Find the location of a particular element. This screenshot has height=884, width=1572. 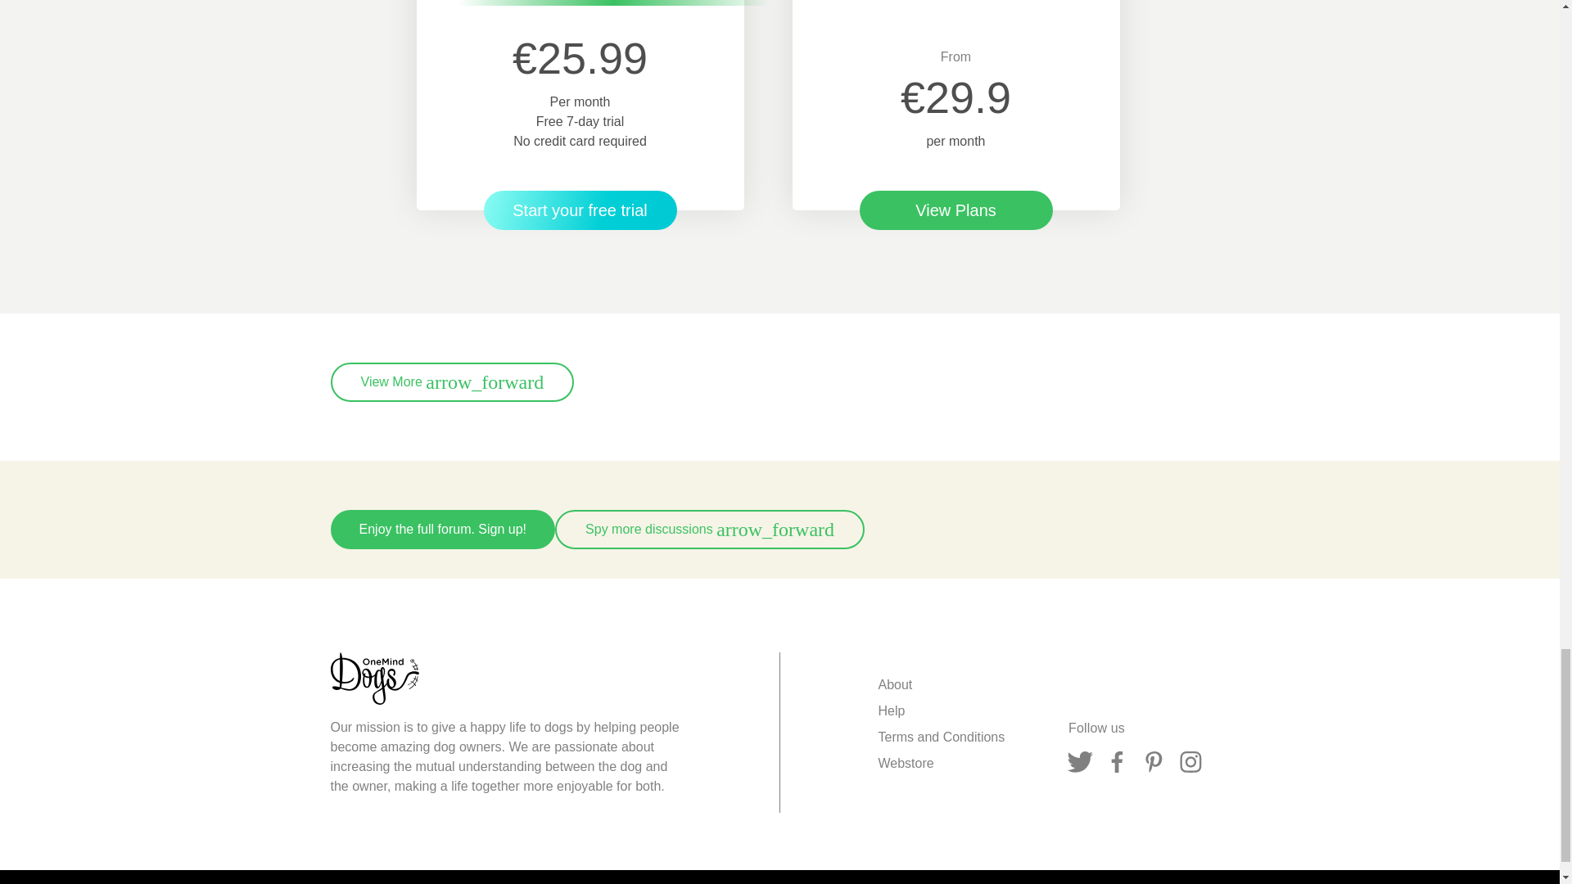

Twitter is located at coordinates (1081, 762).